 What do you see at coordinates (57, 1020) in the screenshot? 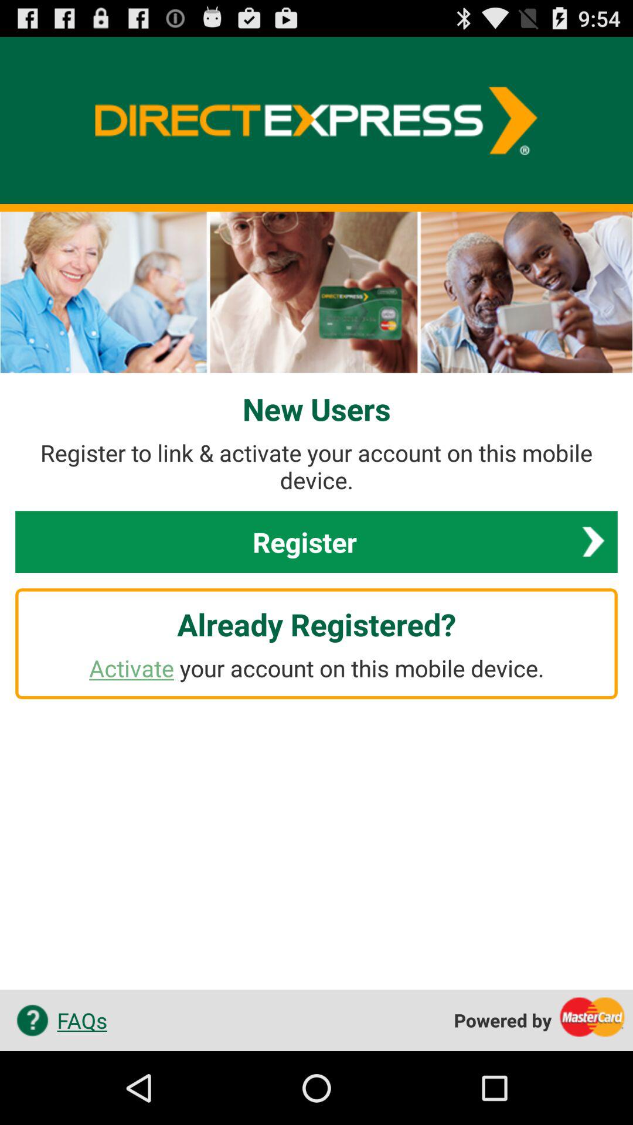
I see `launch the faqs item` at bounding box center [57, 1020].